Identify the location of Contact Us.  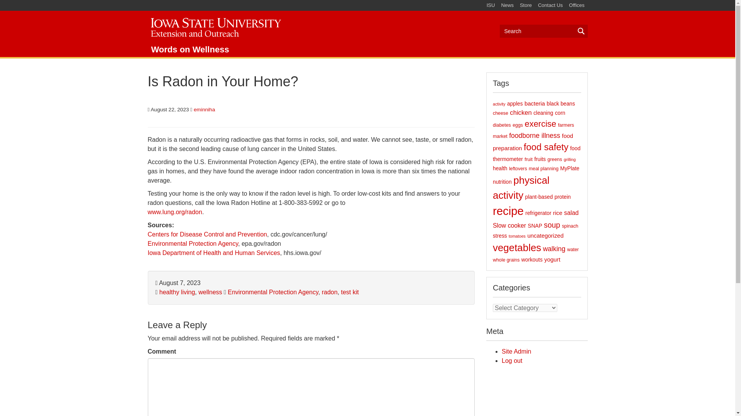
(550, 5).